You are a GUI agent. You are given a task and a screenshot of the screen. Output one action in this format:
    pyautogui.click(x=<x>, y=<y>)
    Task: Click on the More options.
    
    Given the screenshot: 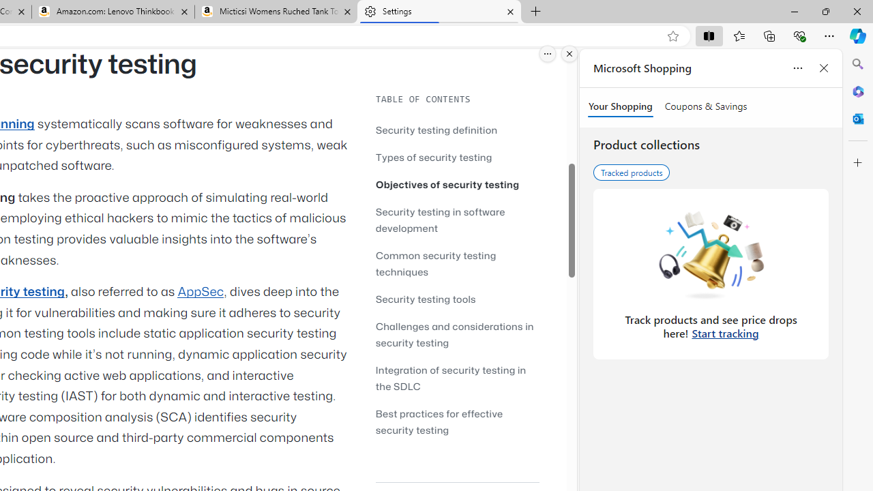 What is the action you would take?
    pyautogui.click(x=548, y=54)
    